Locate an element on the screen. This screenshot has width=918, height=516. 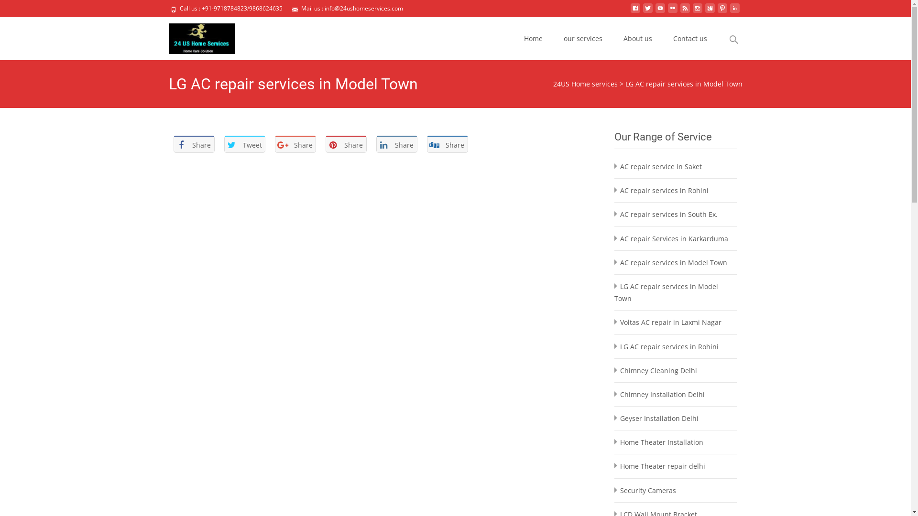
instagram is located at coordinates (697, 11).